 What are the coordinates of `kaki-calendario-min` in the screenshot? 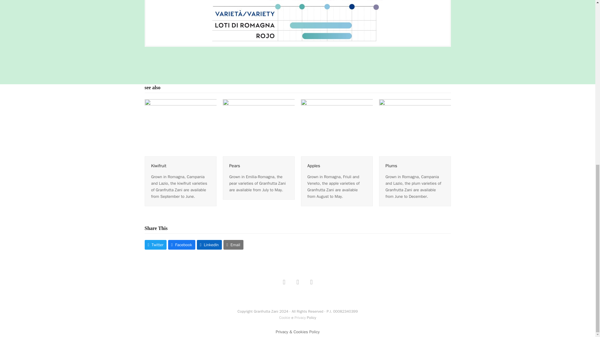 It's located at (297, 21).